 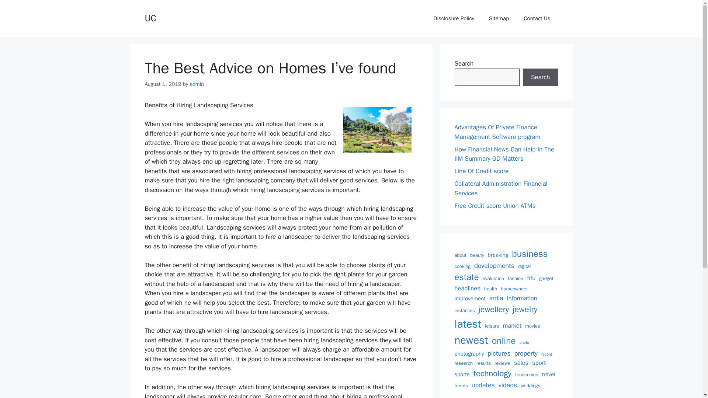 I want to click on health, so click(x=490, y=289).